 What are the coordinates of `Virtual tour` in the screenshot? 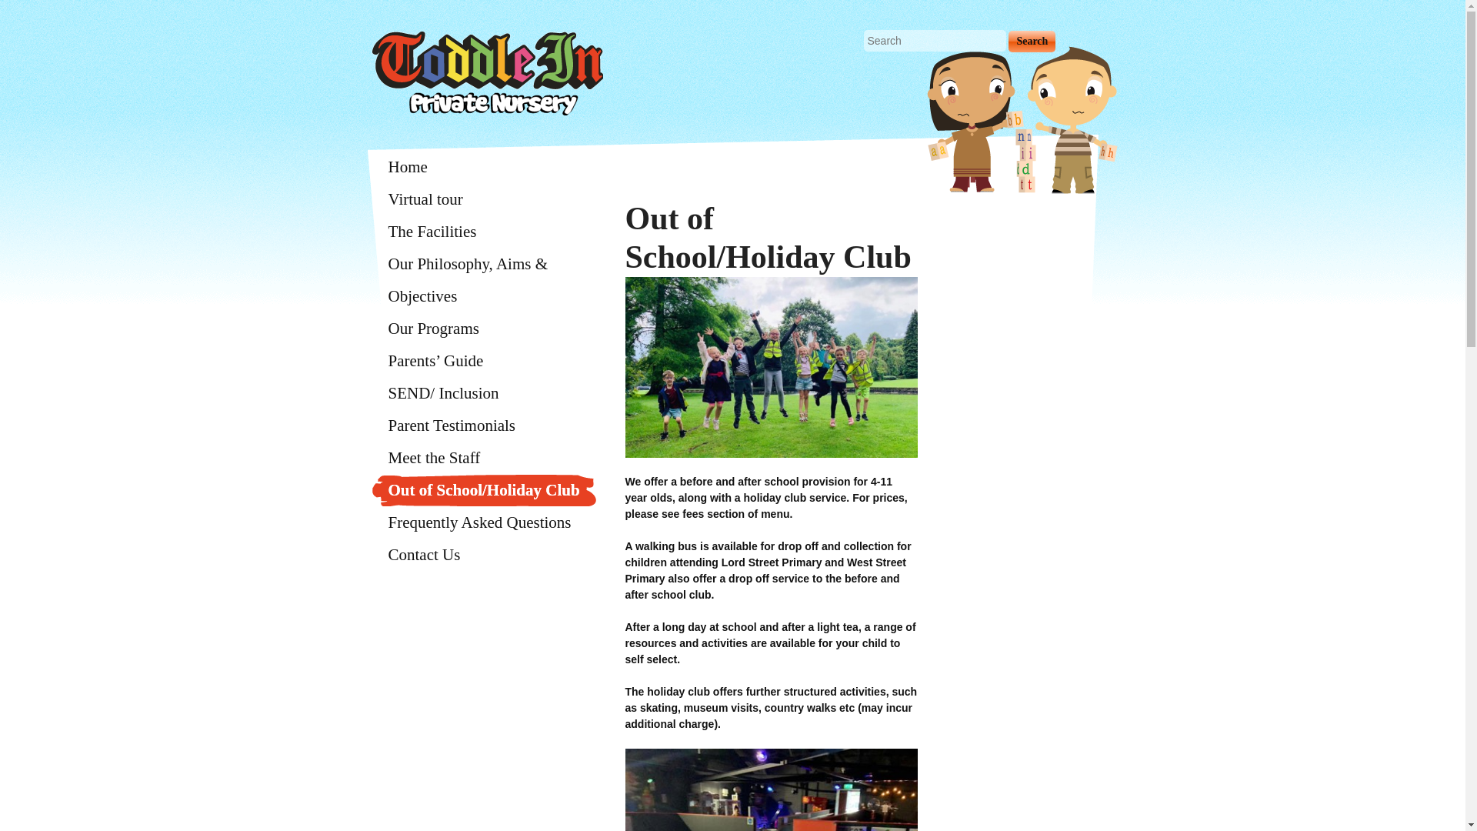 It's located at (485, 199).